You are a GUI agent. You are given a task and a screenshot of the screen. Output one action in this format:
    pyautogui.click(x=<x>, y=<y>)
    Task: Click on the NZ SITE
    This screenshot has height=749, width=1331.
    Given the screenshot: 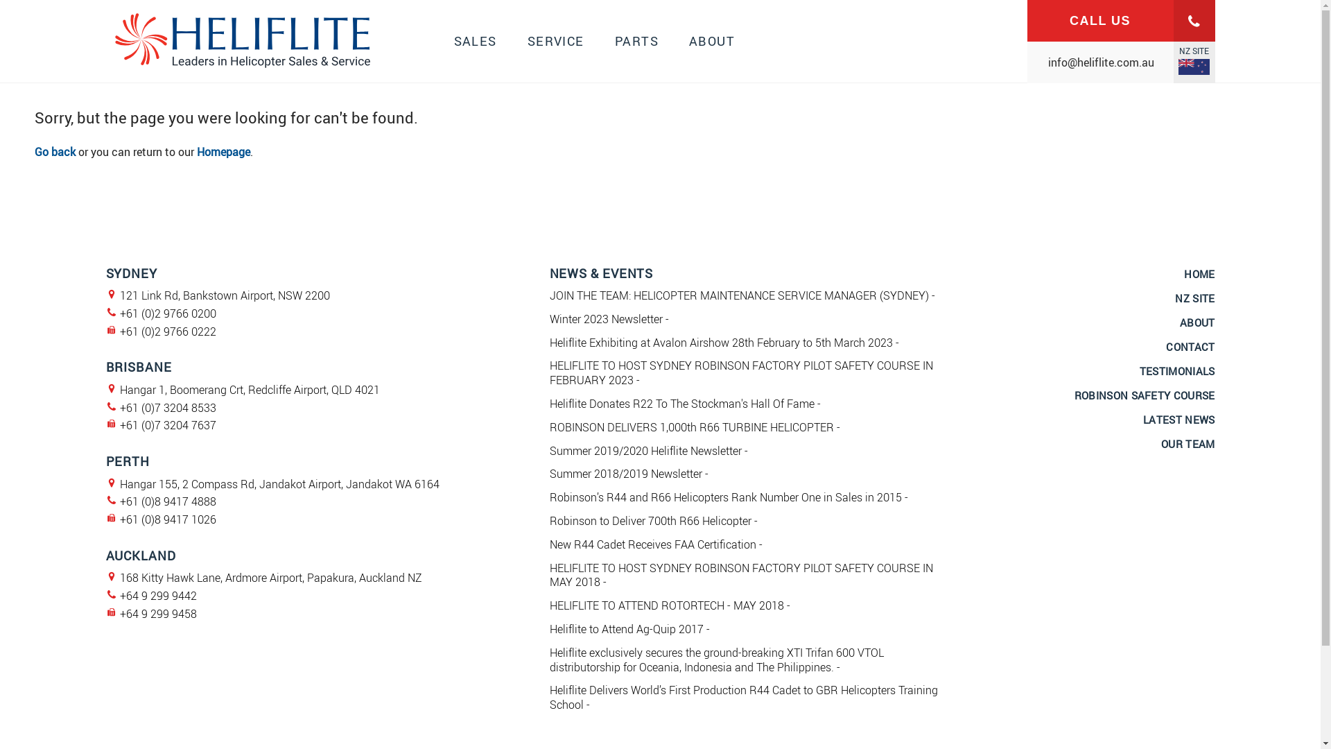 What is the action you would take?
    pyautogui.click(x=1195, y=298)
    